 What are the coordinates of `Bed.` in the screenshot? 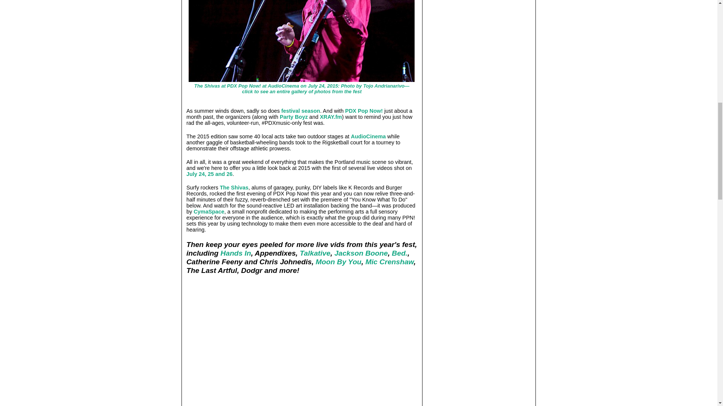 It's located at (400, 253).